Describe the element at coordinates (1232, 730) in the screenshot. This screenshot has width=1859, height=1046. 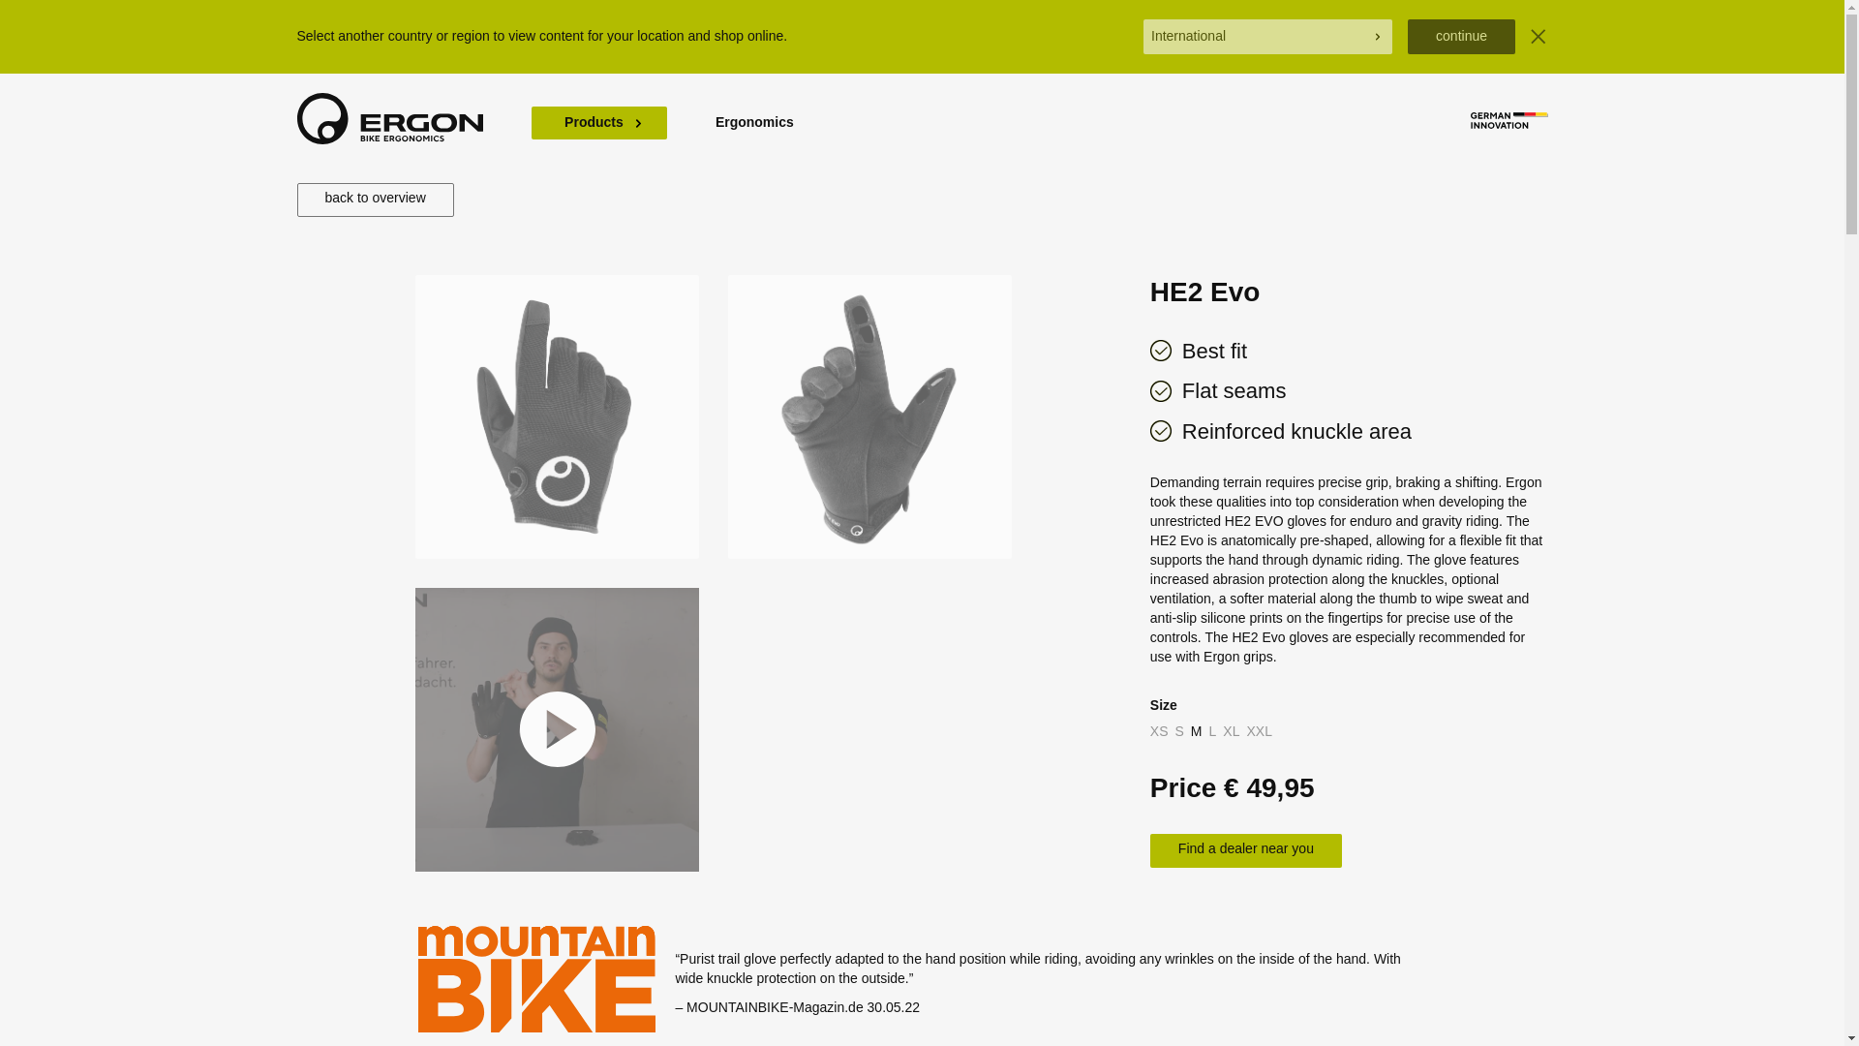
I see `XL` at that location.